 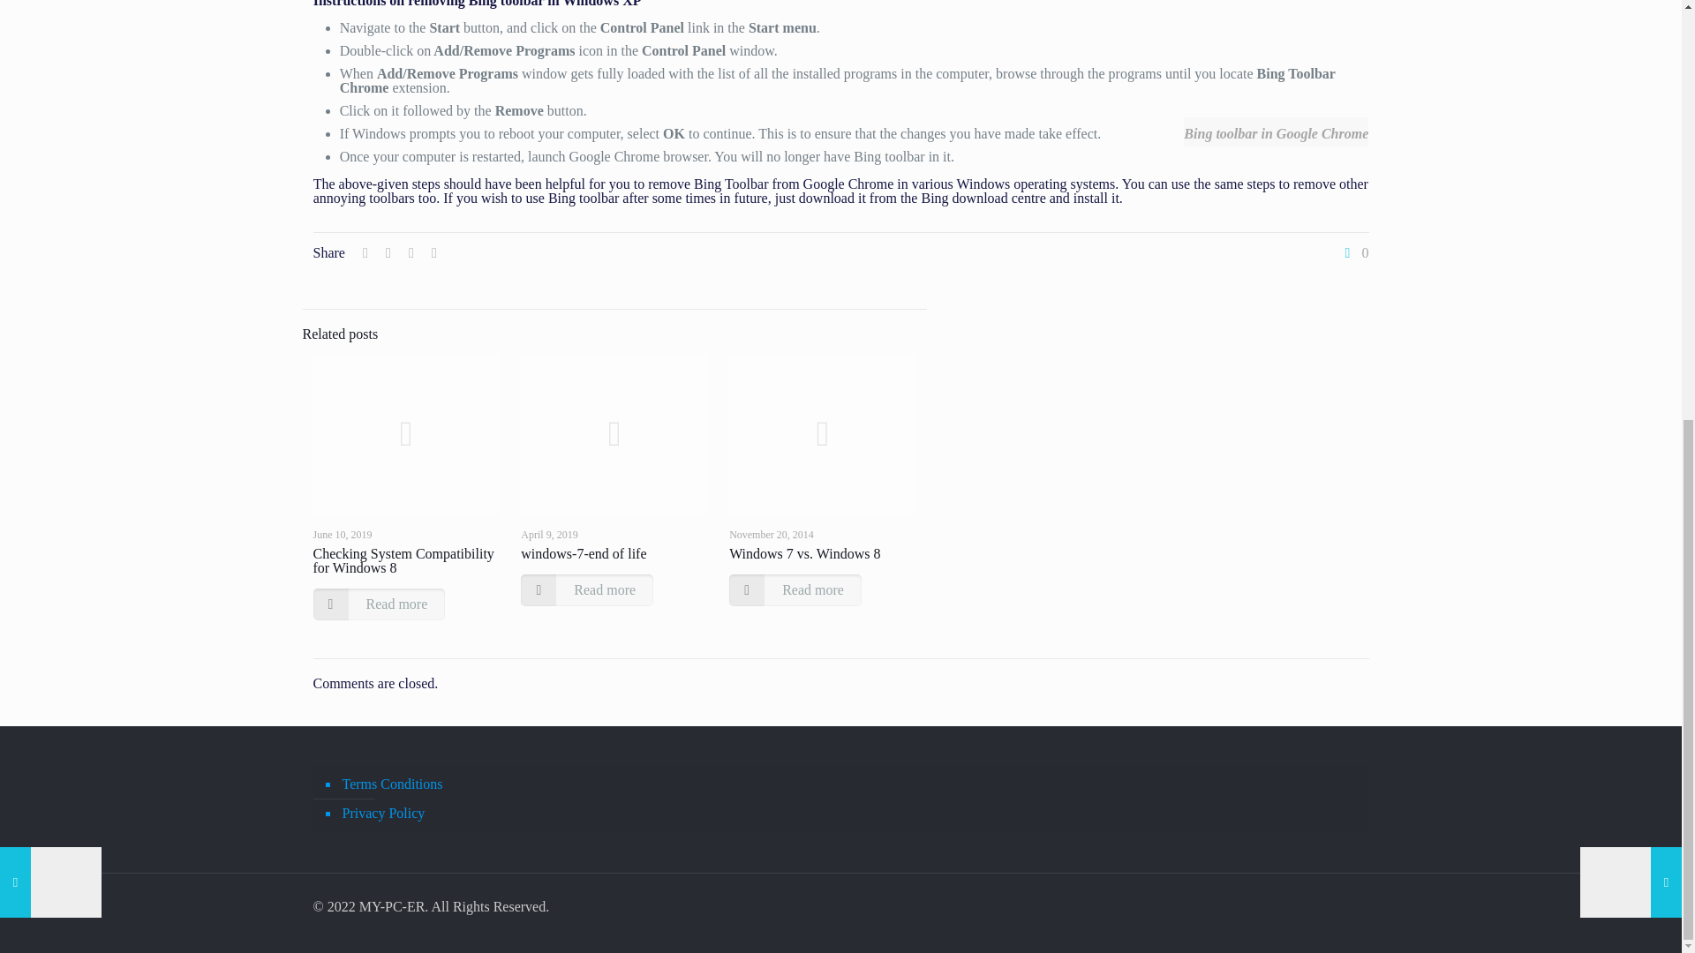 What do you see at coordinates (378, 604) in the screenshot?
I see `Read more` at bounding box center [378, 604].